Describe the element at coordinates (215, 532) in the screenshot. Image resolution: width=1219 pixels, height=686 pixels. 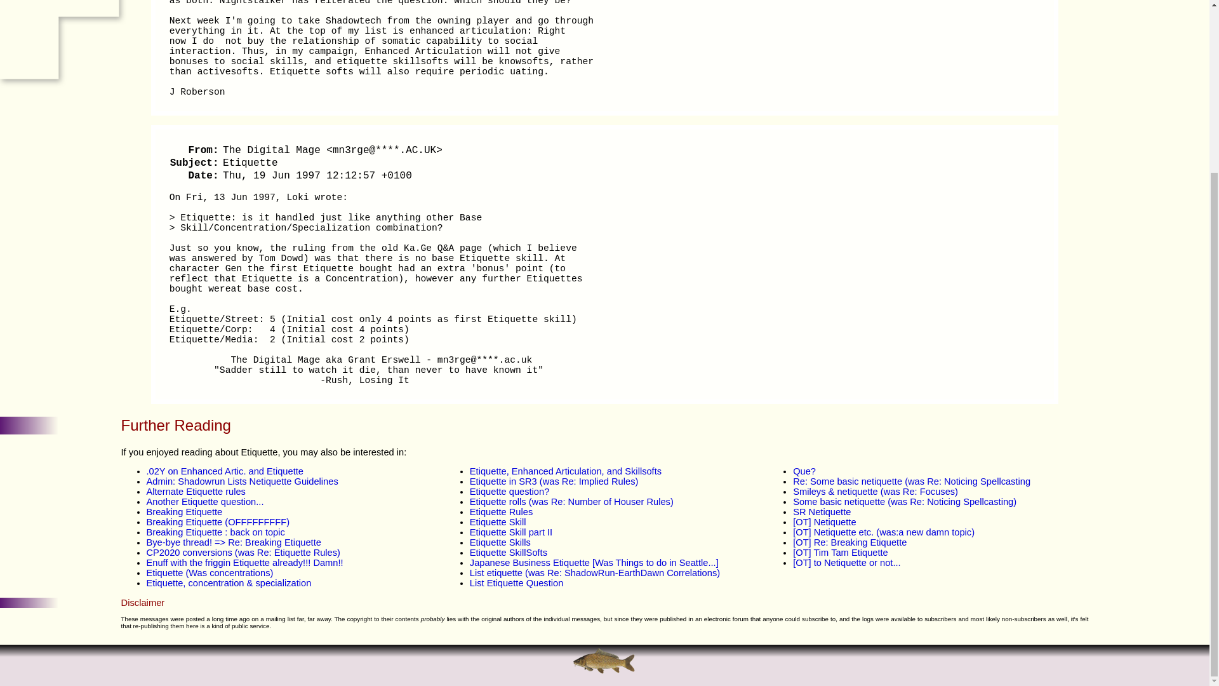
I see `Breaking Etiquette : back on topic` at that location.